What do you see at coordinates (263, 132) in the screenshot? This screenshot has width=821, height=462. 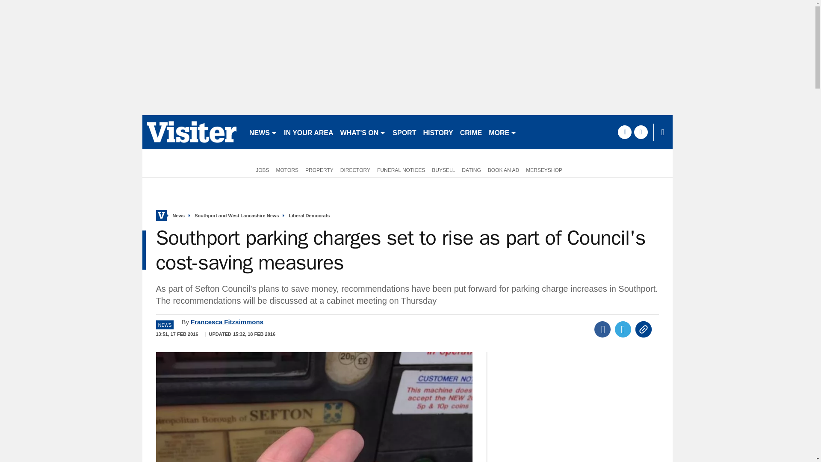 I see `NEWS` at bounding box center [263, 132].